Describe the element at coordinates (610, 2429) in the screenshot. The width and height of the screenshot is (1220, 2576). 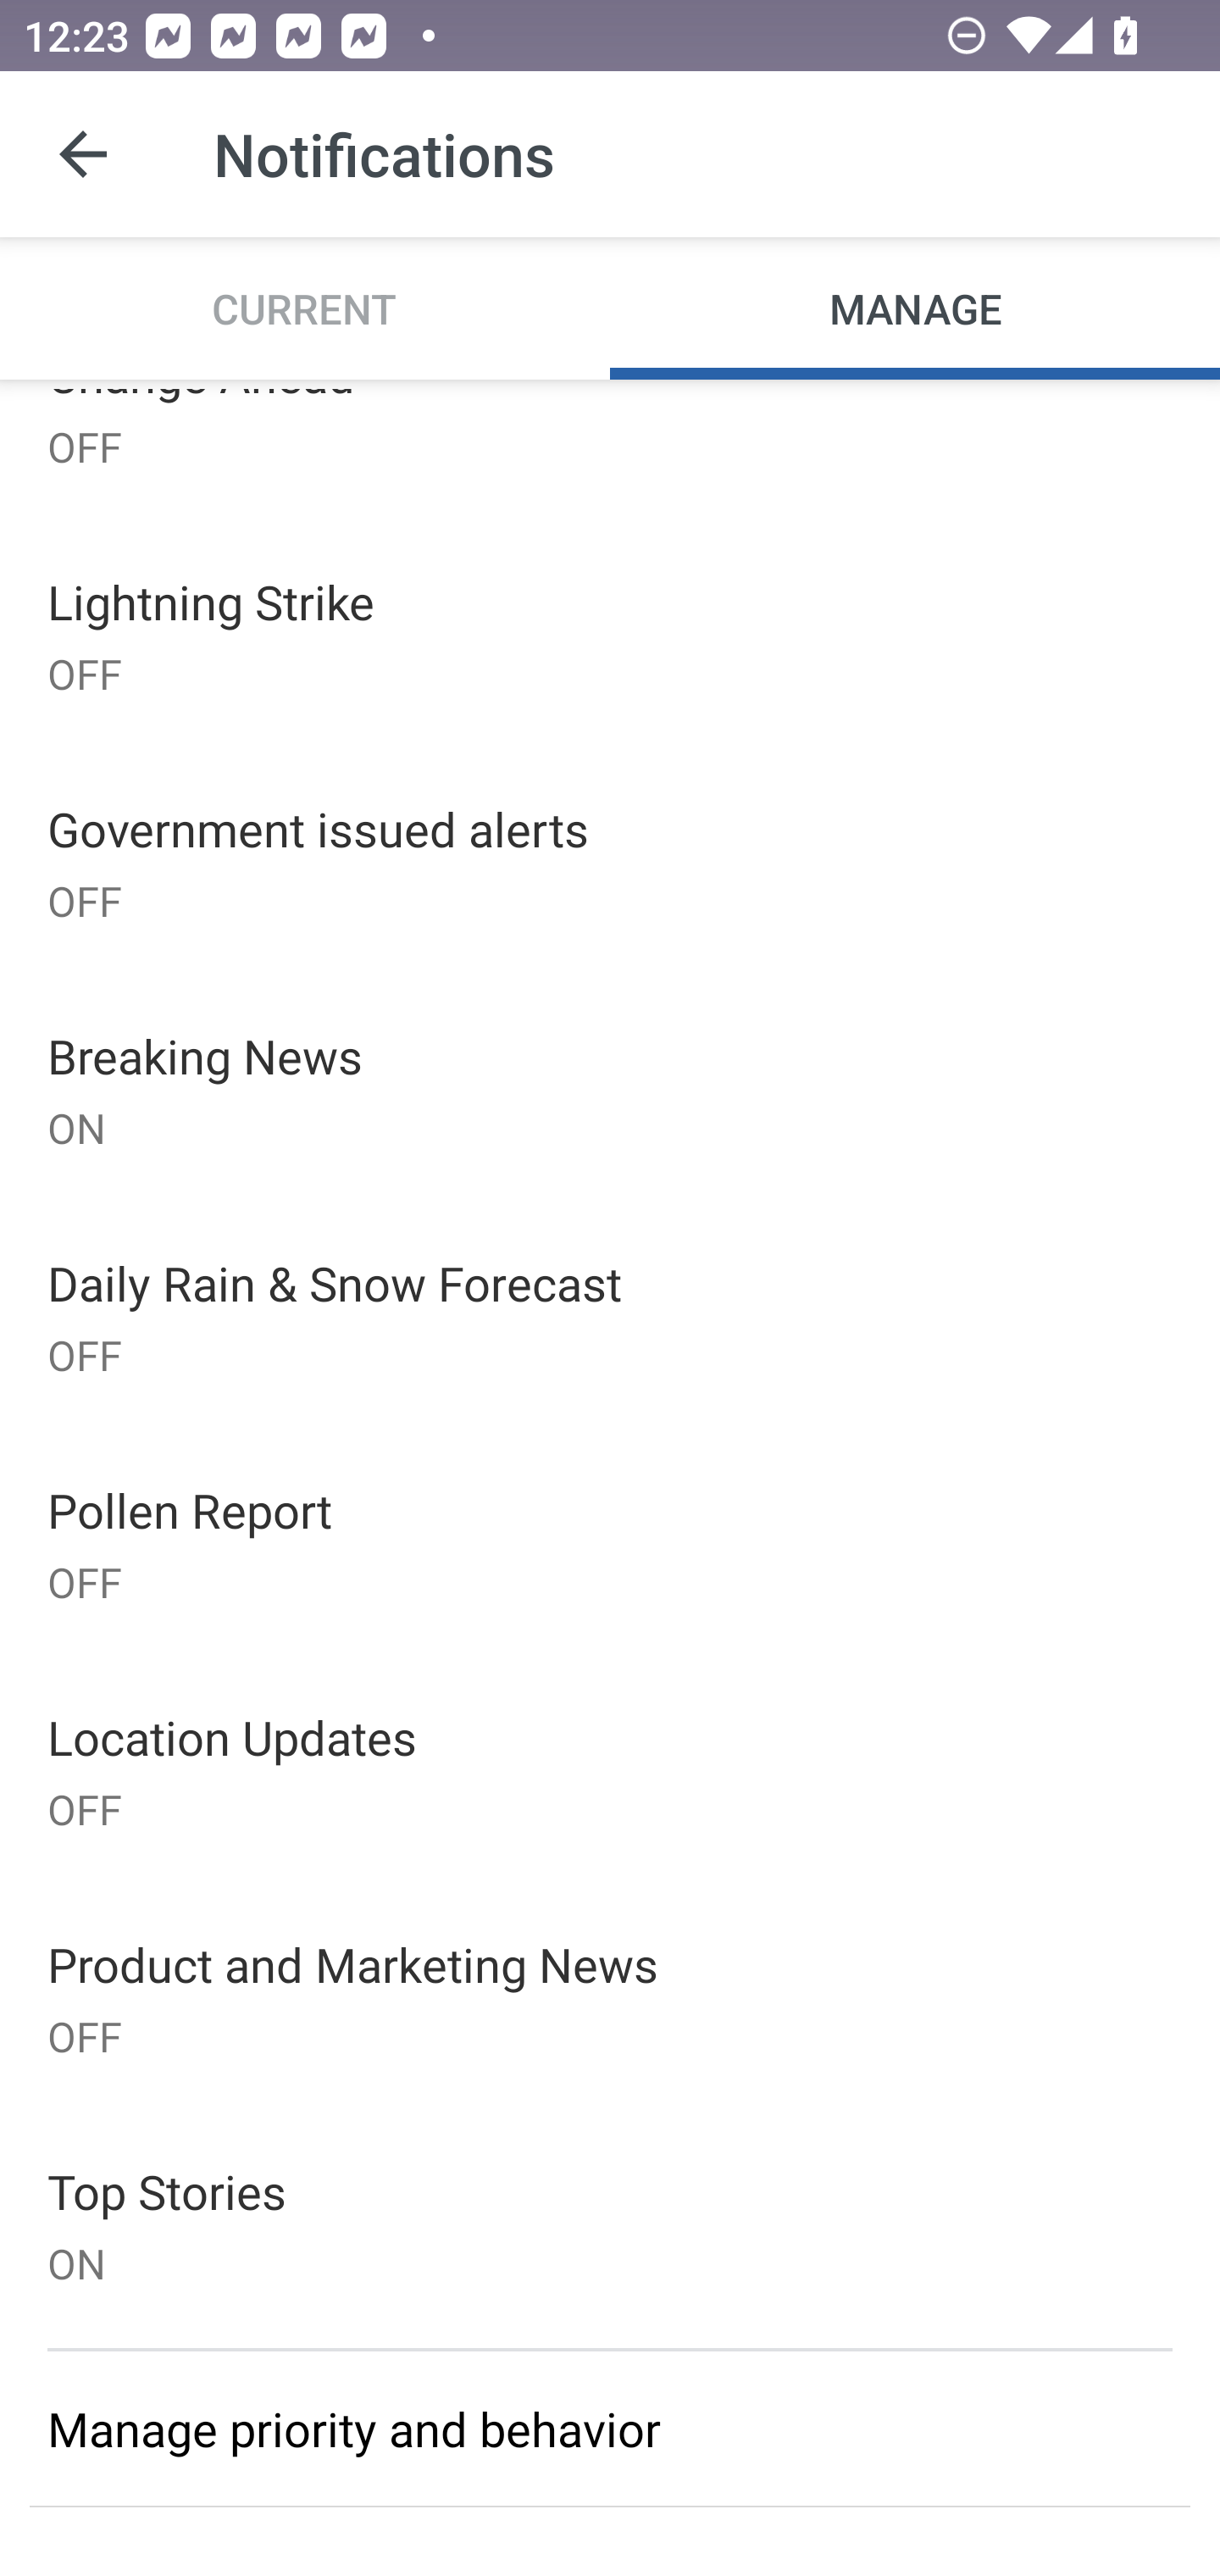
I see `Manage priority and behavior` at that location.